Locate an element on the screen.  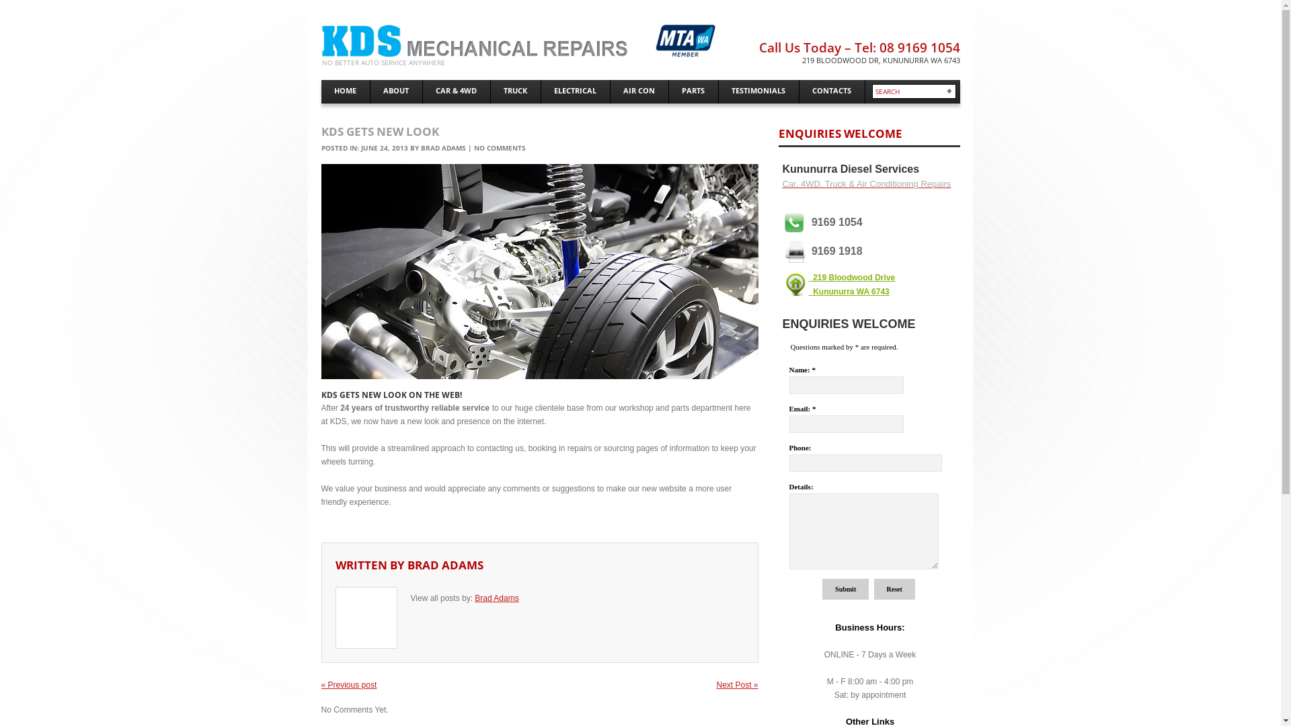
No better auto service anywhere is located at coordinates (523, 40).